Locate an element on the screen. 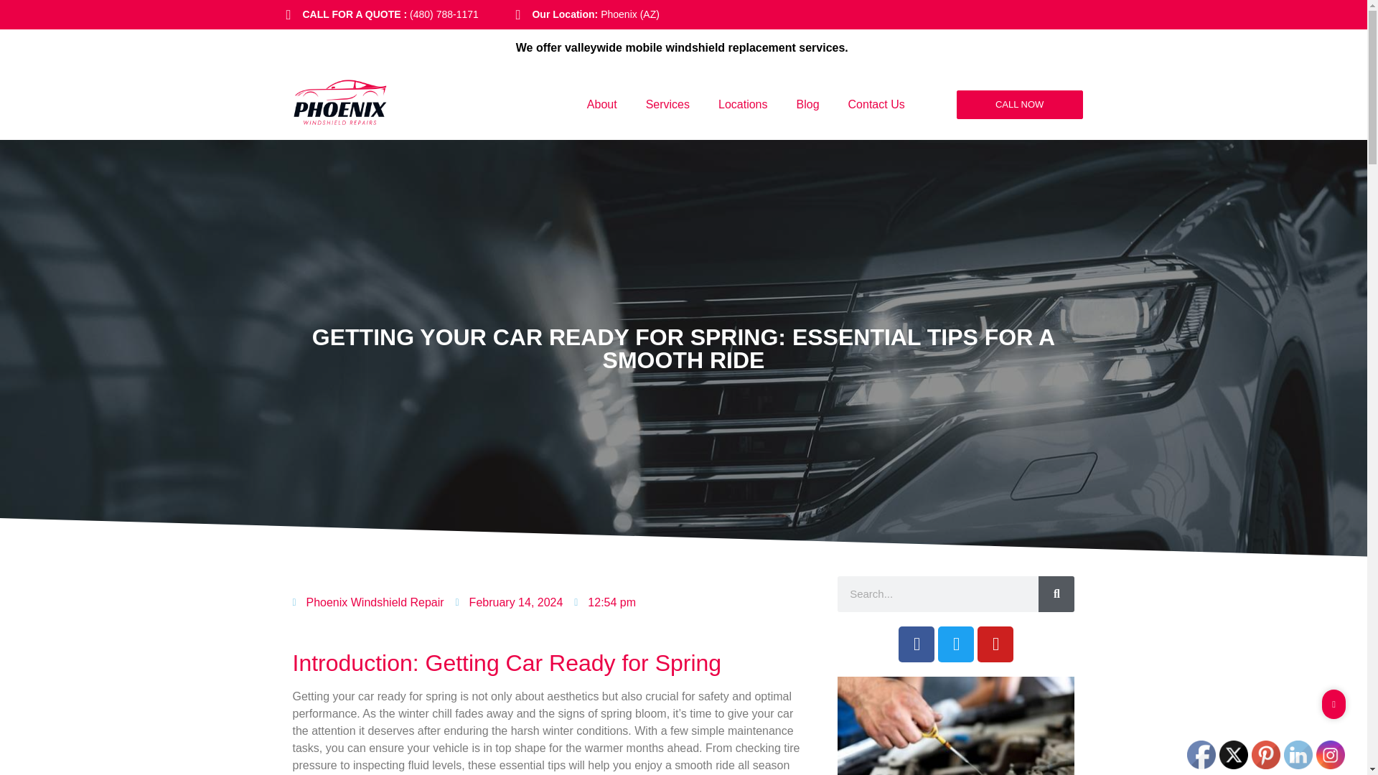  February 14, 2024 is located at coordinates (510, 603).